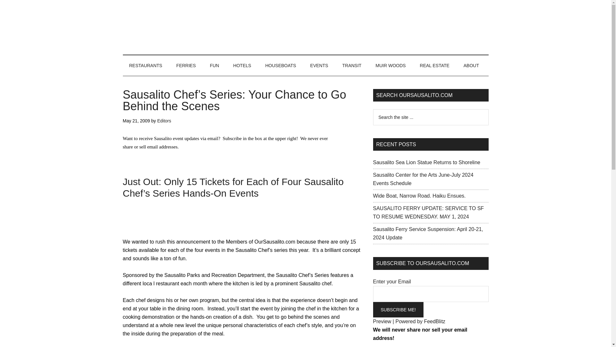 This screenshot has width=616, height=347. Describe the element at coordinates (145, 66) in the screenshot. I see `RESTAURANTS` at that location.